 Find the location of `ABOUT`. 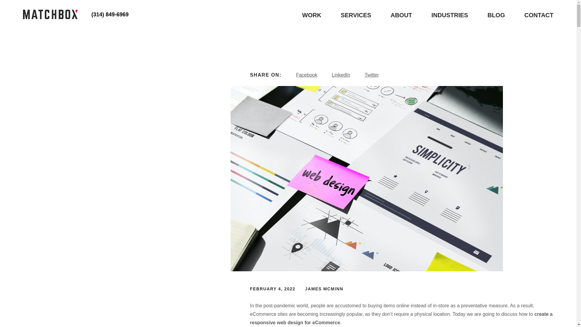

ABOUT is located at coordinates (401, 15).